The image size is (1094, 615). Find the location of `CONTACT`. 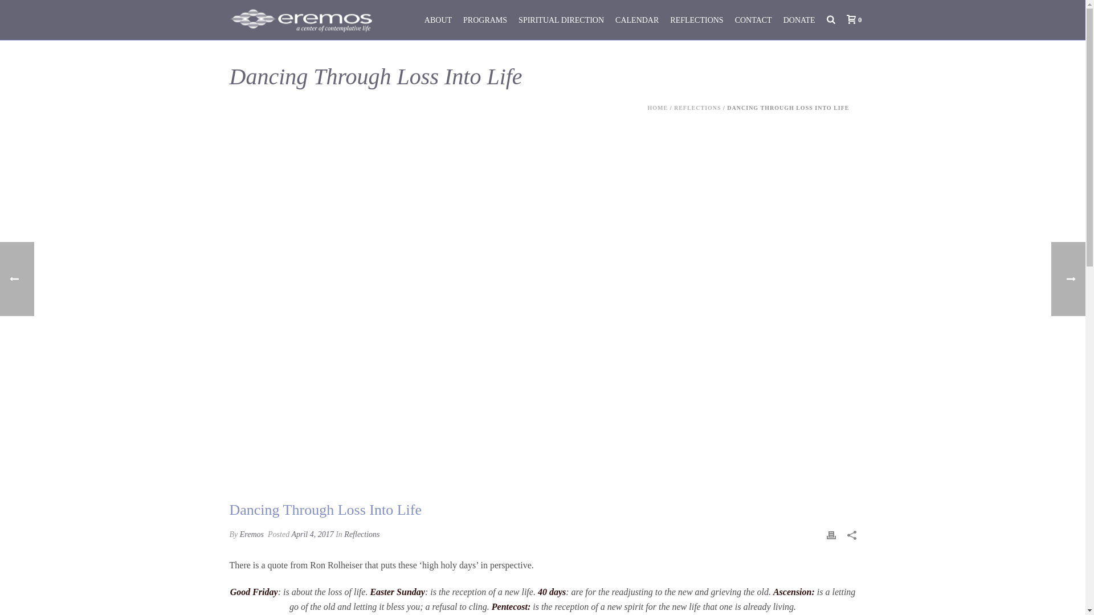

CONTACT is located at coordinates (753, 20).